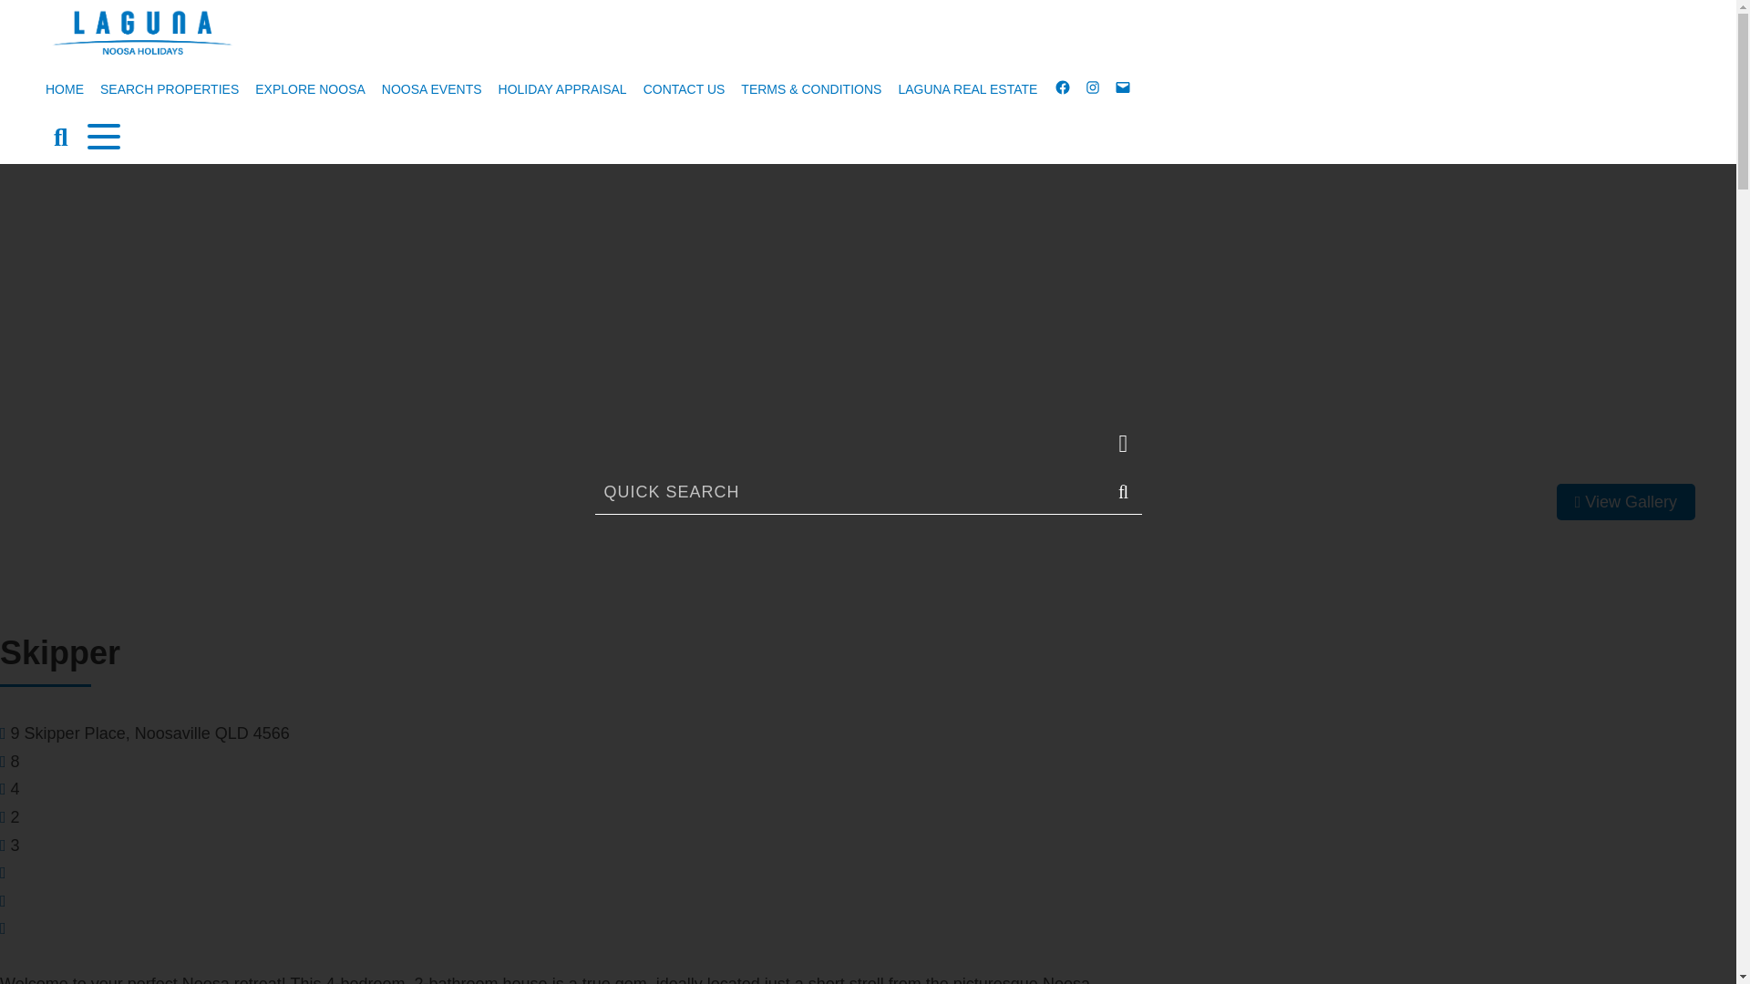 The width and height of the screenshot is (1750, 984). Describe the element at coordinates (170, 87) in the screenshot. I see `SEARCH PROPERTIES` at that location.